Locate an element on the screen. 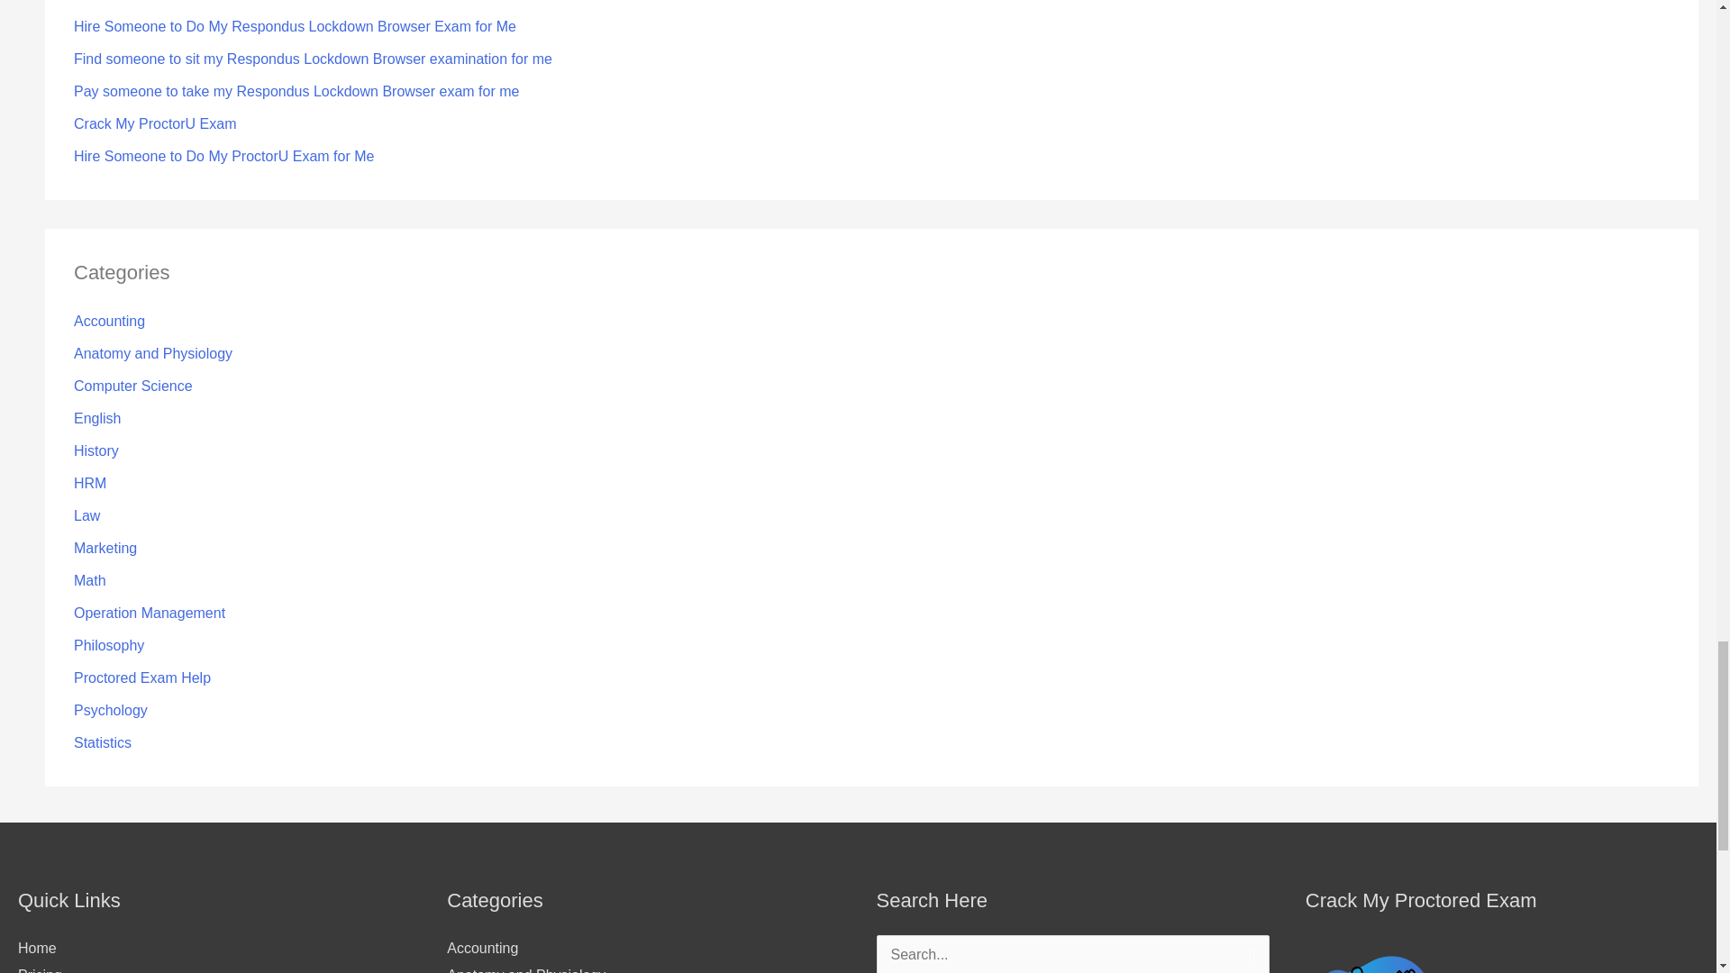 Image resolution: width=1730 pixels, height=973 pixels. Hire Someone to Do My Respondus Lockdown Browser Exam for Me is located at coordinates (295, 25).